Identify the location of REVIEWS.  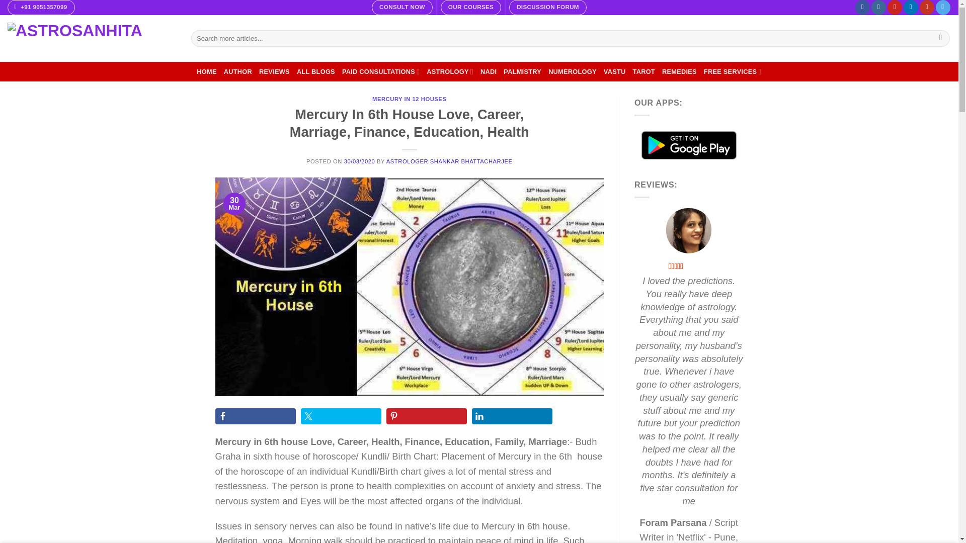
(274, 71).